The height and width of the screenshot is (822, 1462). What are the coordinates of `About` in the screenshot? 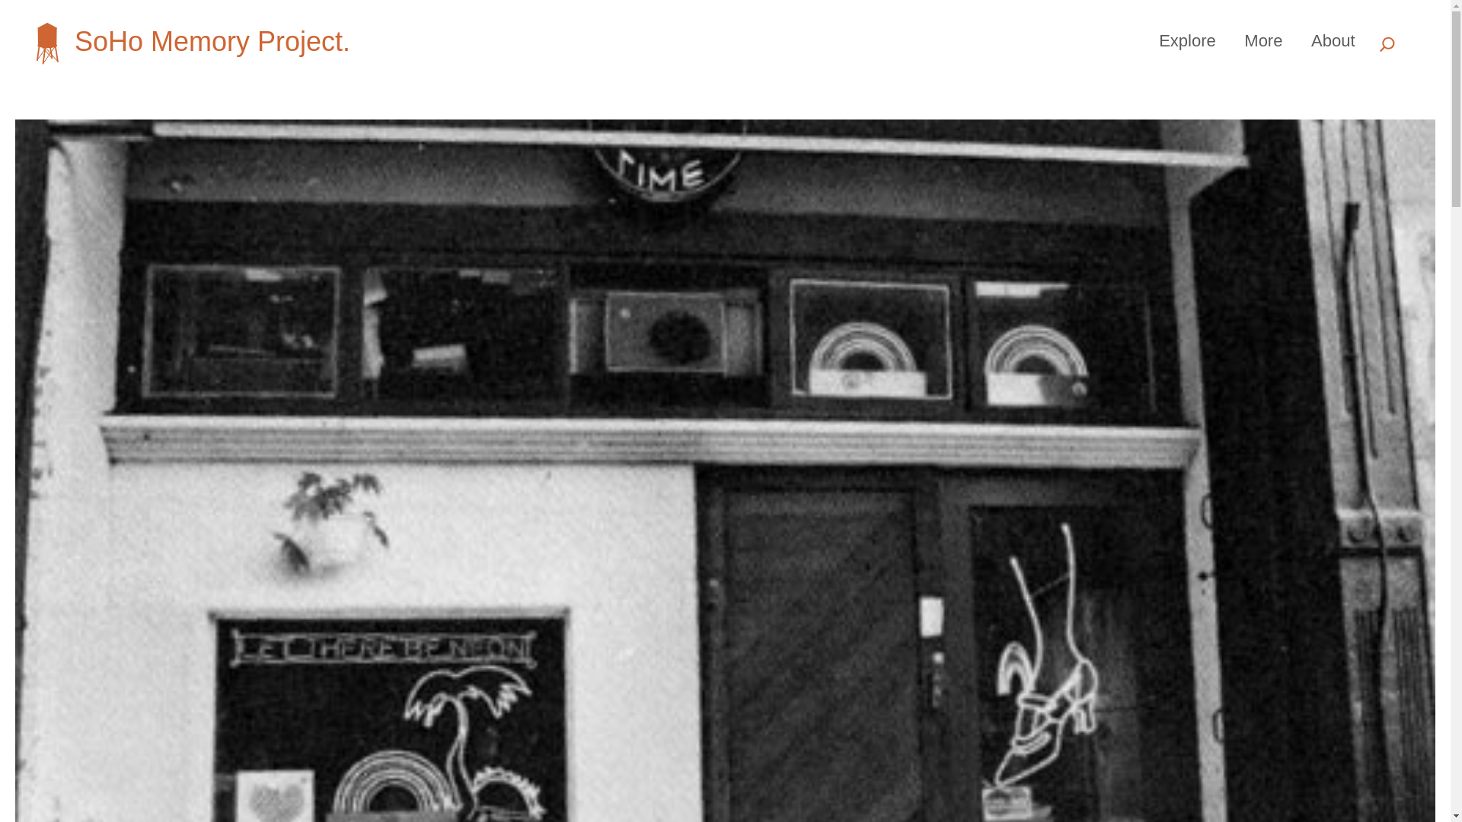 It's located at (1333, 40).